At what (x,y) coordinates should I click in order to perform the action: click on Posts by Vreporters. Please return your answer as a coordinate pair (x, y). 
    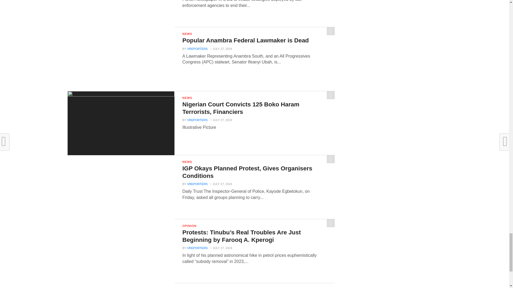
    Looking at the image, I should click on (197, 49).